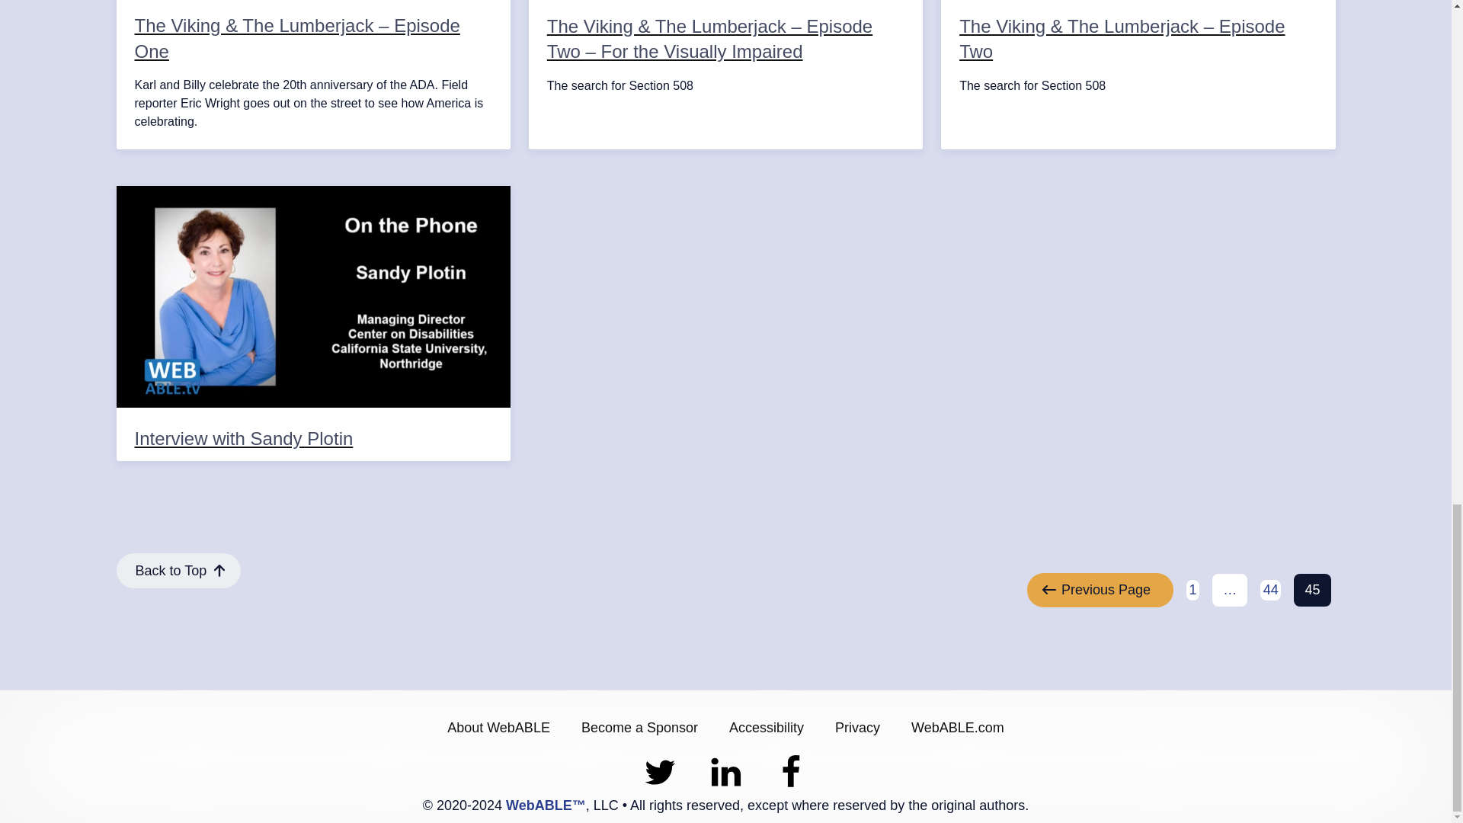 This screenshot has width=1463, height=823. Describe the element at coordinates (1270, 590) in the screenshot. I see `Twitter` at that location.